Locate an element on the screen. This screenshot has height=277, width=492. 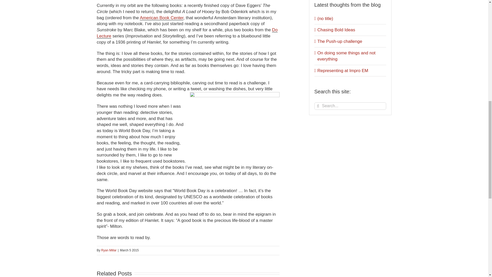
Ryan Millar is located at coordinates (109, 250).